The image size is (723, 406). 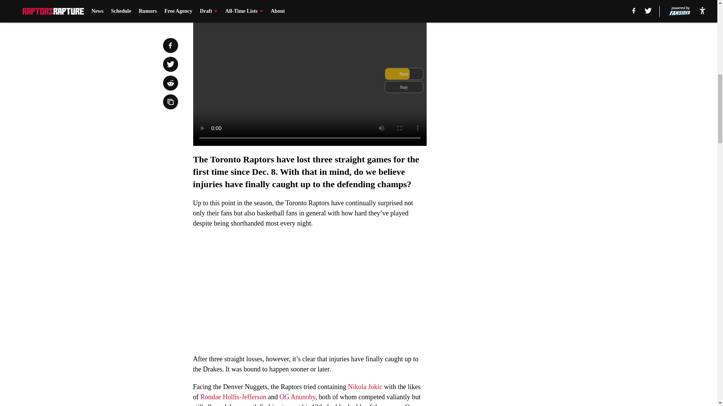 What do you see at coordinates (520, 171) in the screenshot?
I see `3rd party ad content` at bounding box center [520, 171].